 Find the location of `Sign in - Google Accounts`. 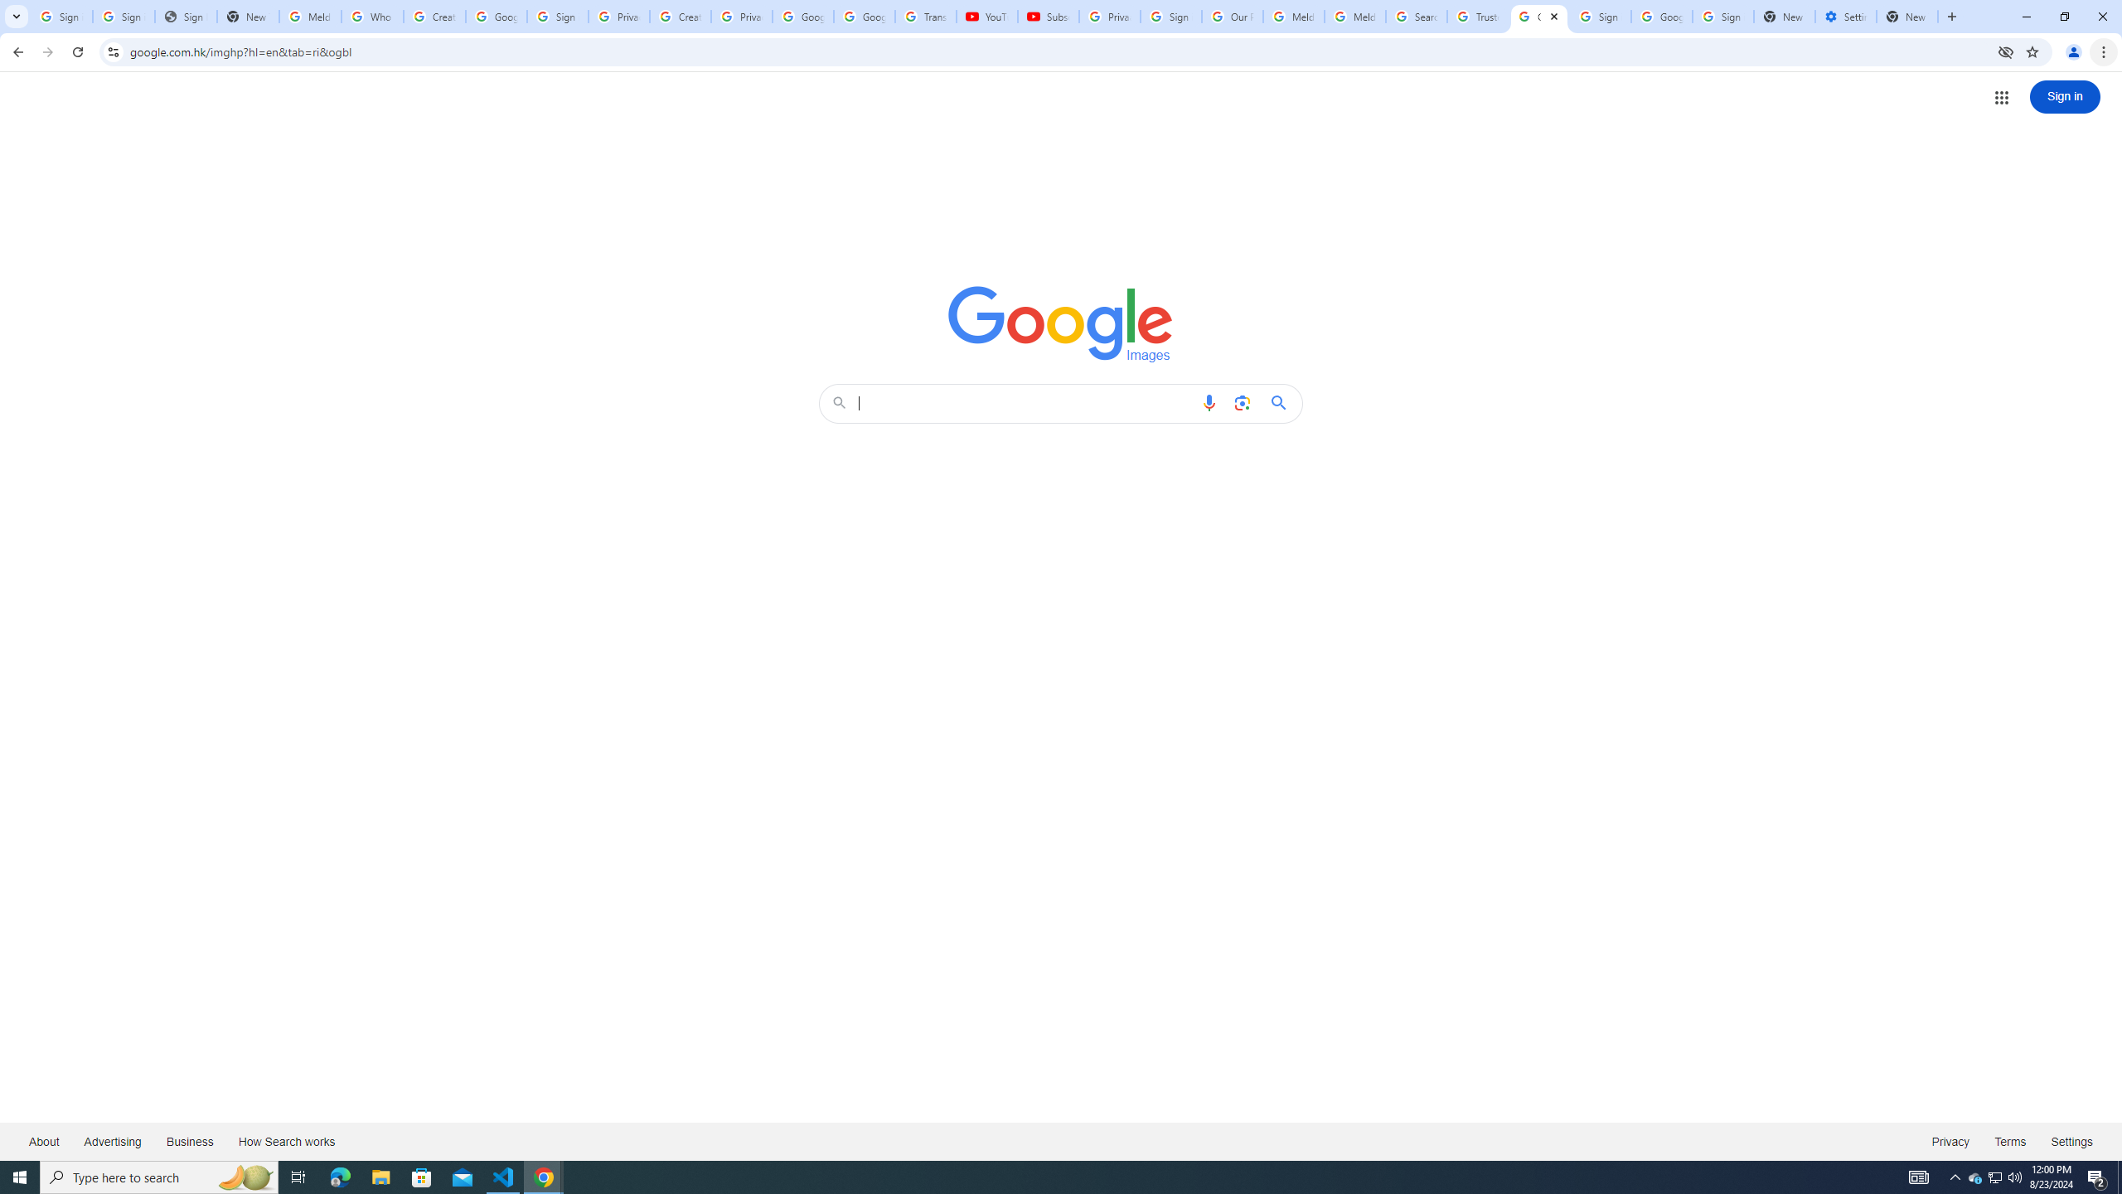

Sign in - Google Accounts is located at coordinates (1171, 17).